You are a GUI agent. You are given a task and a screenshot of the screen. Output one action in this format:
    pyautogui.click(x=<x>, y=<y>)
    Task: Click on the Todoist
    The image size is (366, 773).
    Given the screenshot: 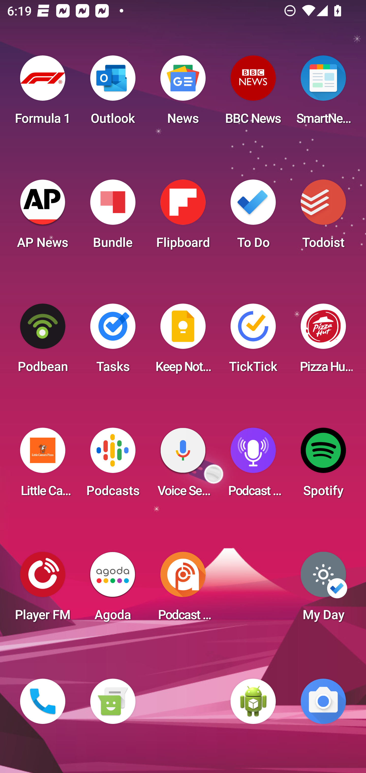 What is the action you would take?
    pyautogui.click(x=323, y=217)
    